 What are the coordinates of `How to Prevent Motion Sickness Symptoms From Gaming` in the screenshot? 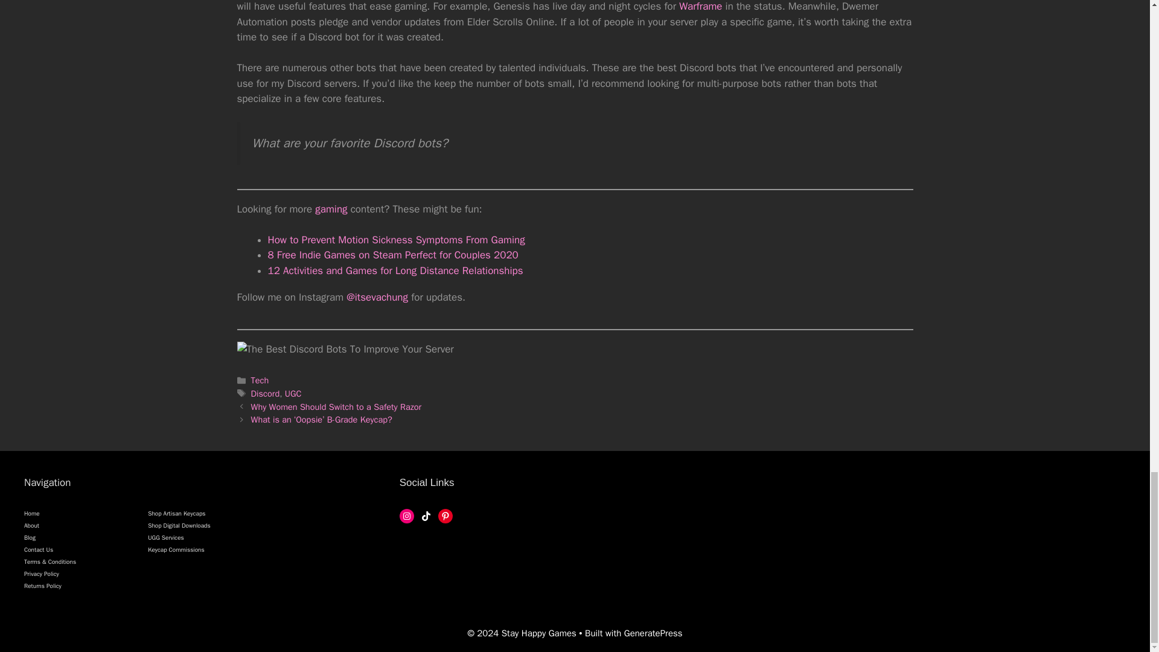 It's located at (396, 240).